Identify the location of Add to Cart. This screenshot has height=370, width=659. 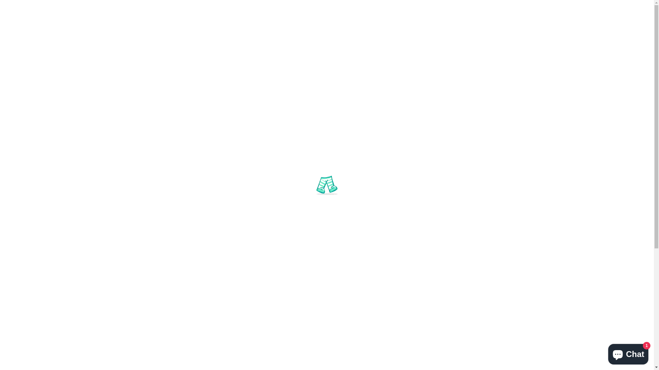
(335, 266).